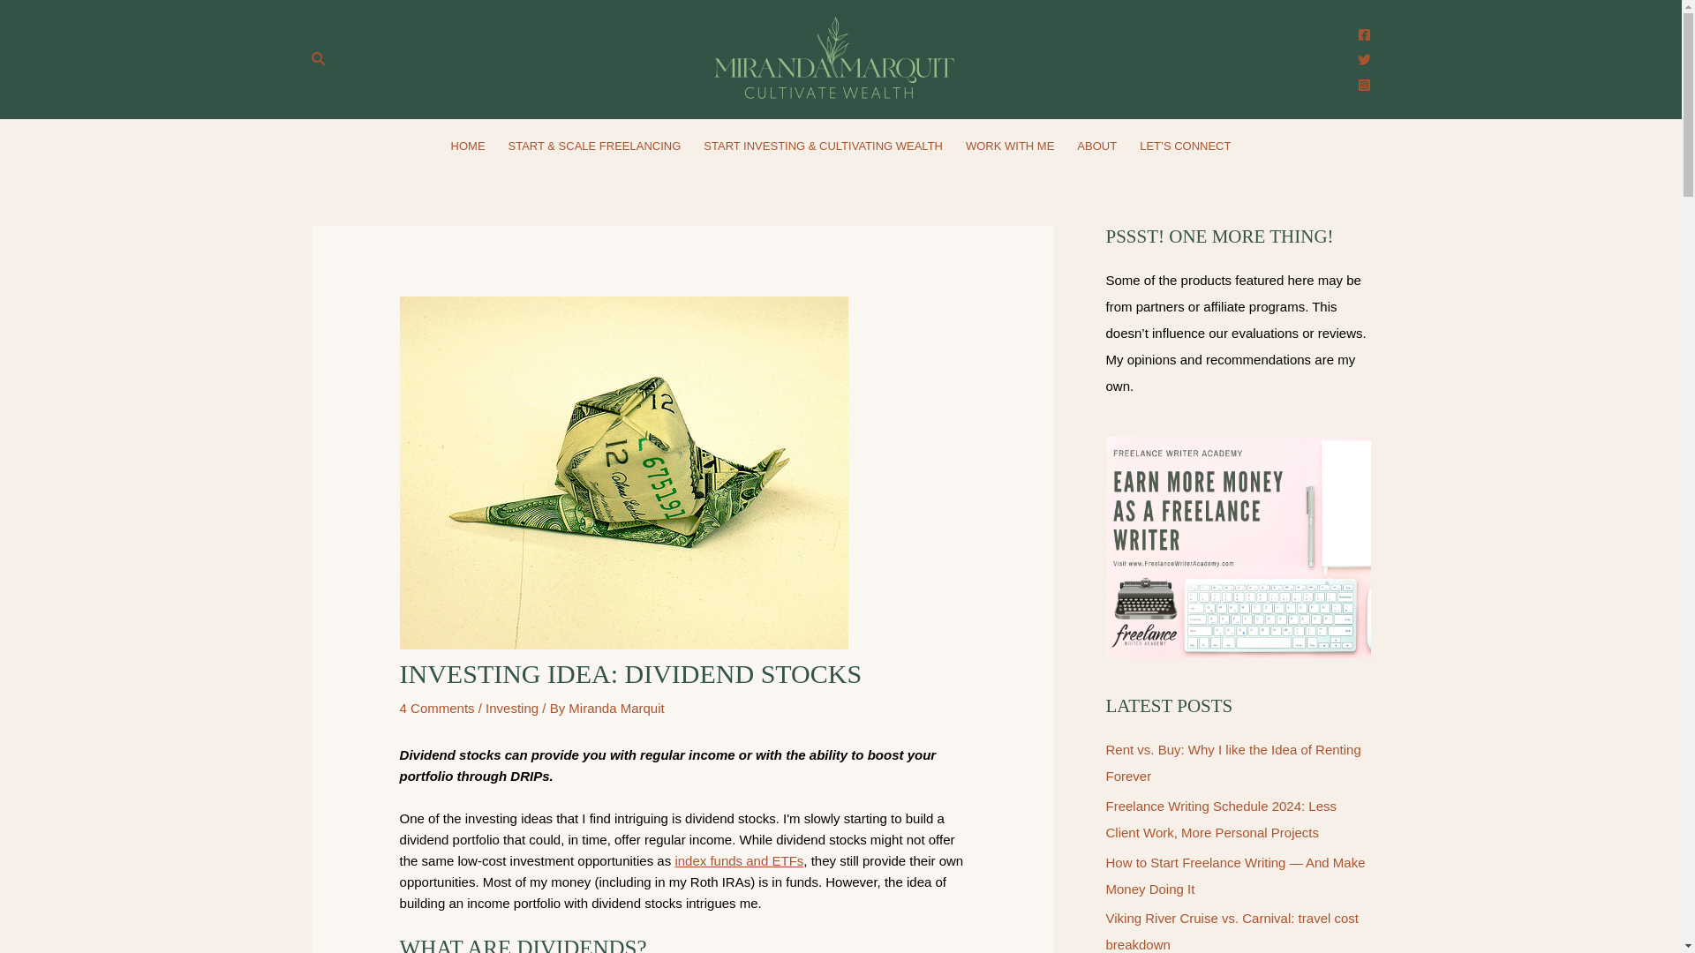 This screenshot has width=1695, height=953. What do you see at coordinates (512, 708) in the screenshot?
I see `Investing` at bounding box center [512, 708].